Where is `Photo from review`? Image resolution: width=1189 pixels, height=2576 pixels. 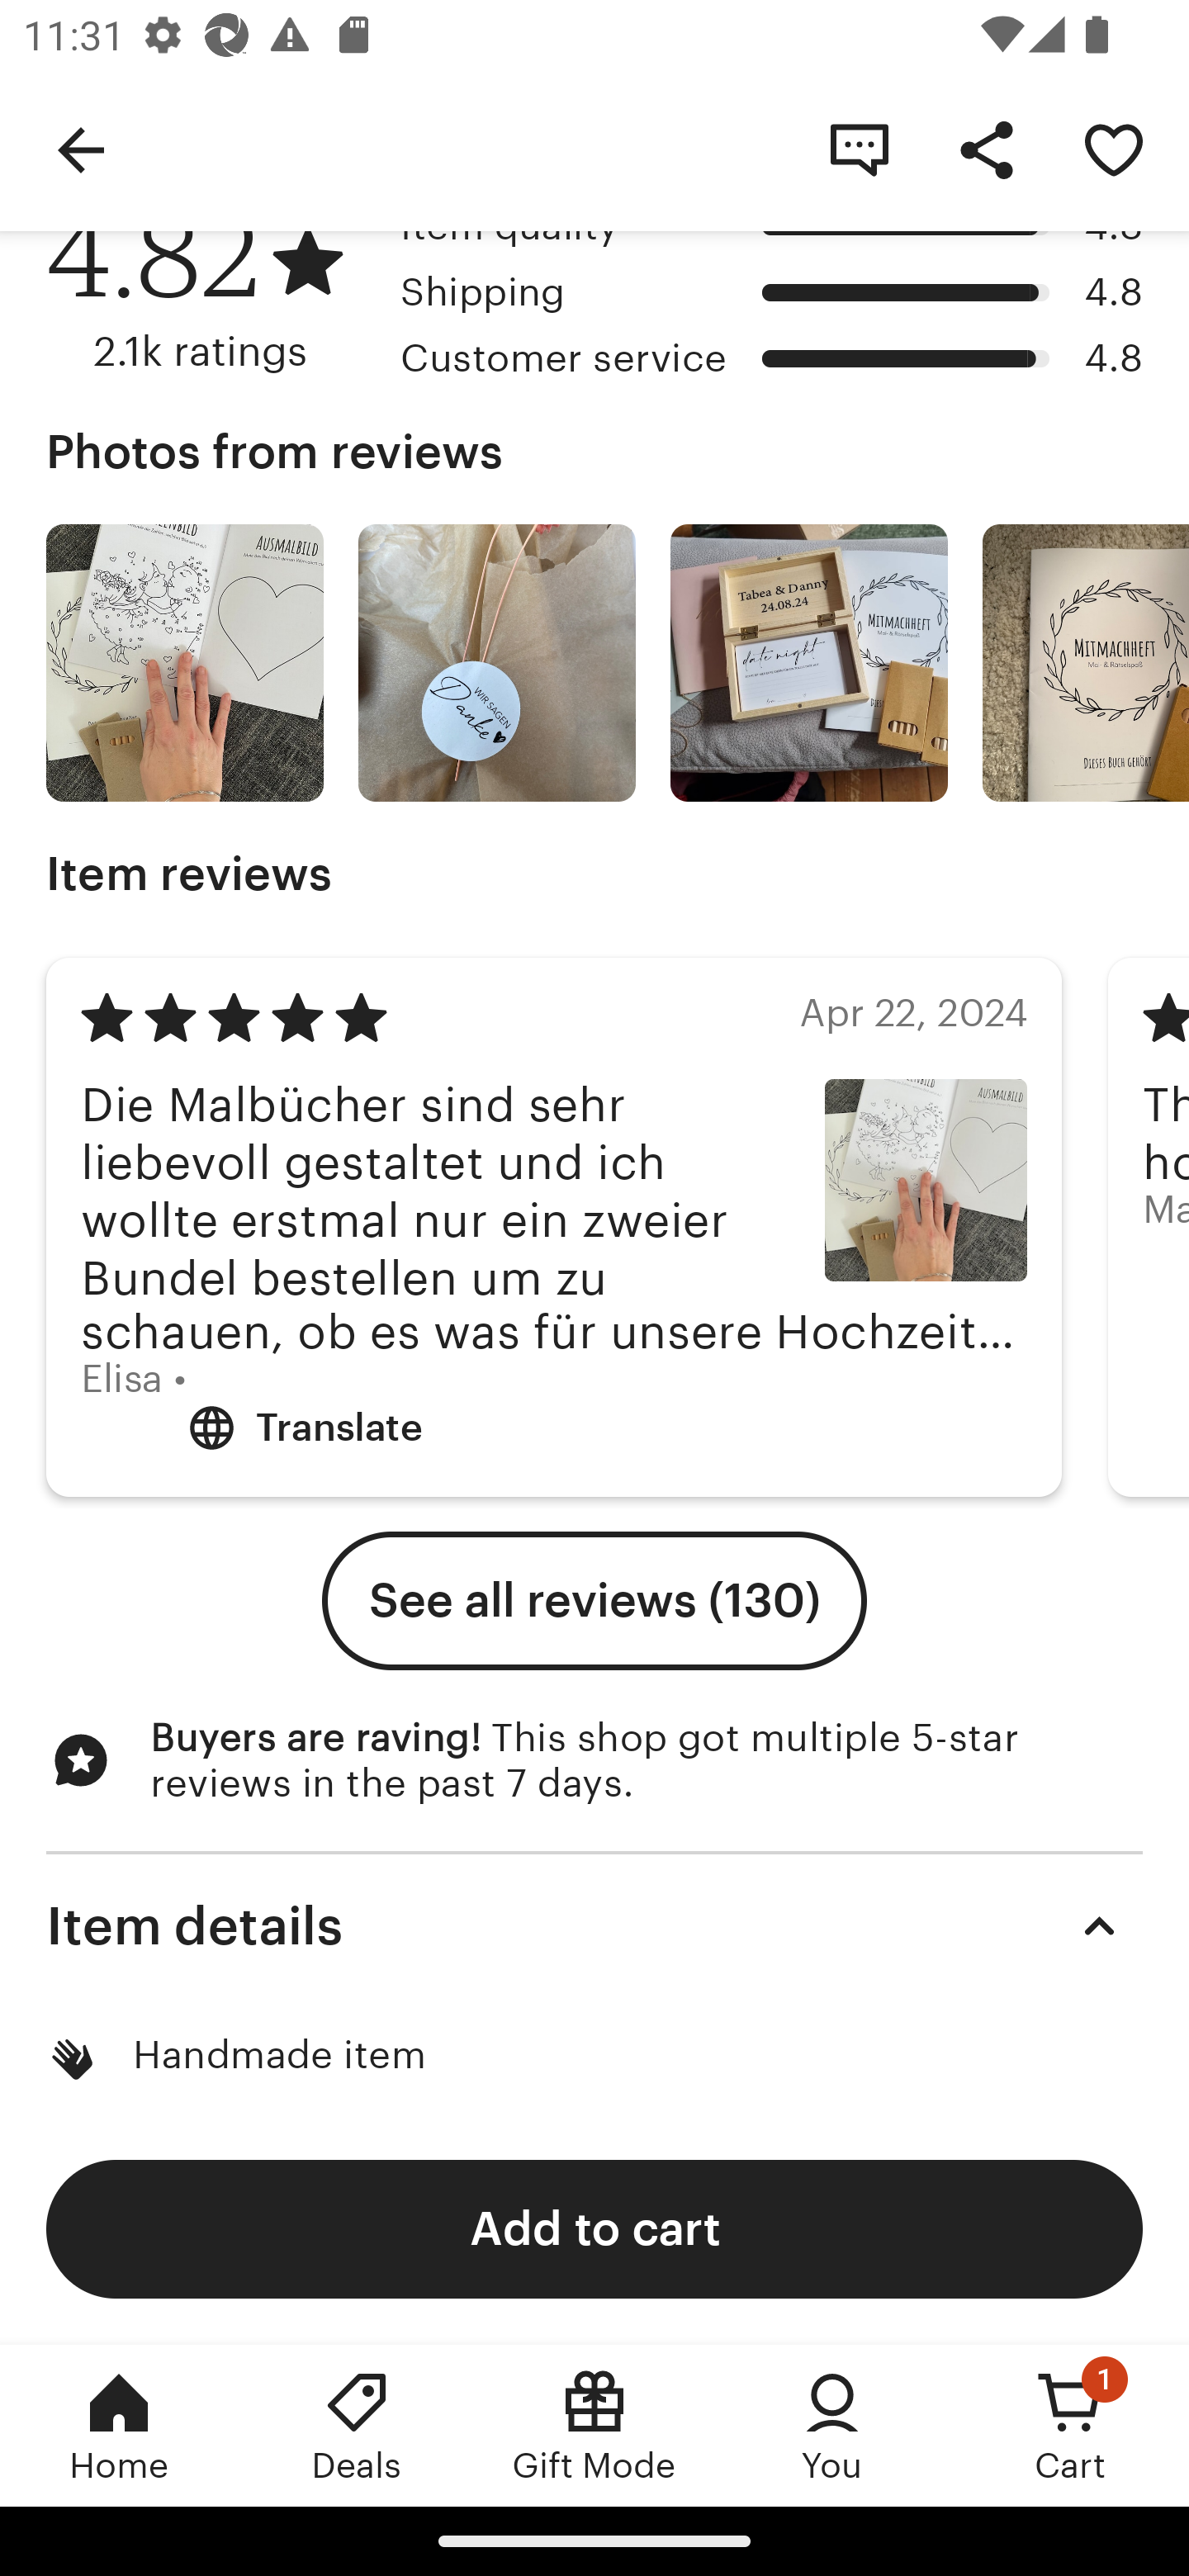
Photo from review is located at coordinates (185, 663).